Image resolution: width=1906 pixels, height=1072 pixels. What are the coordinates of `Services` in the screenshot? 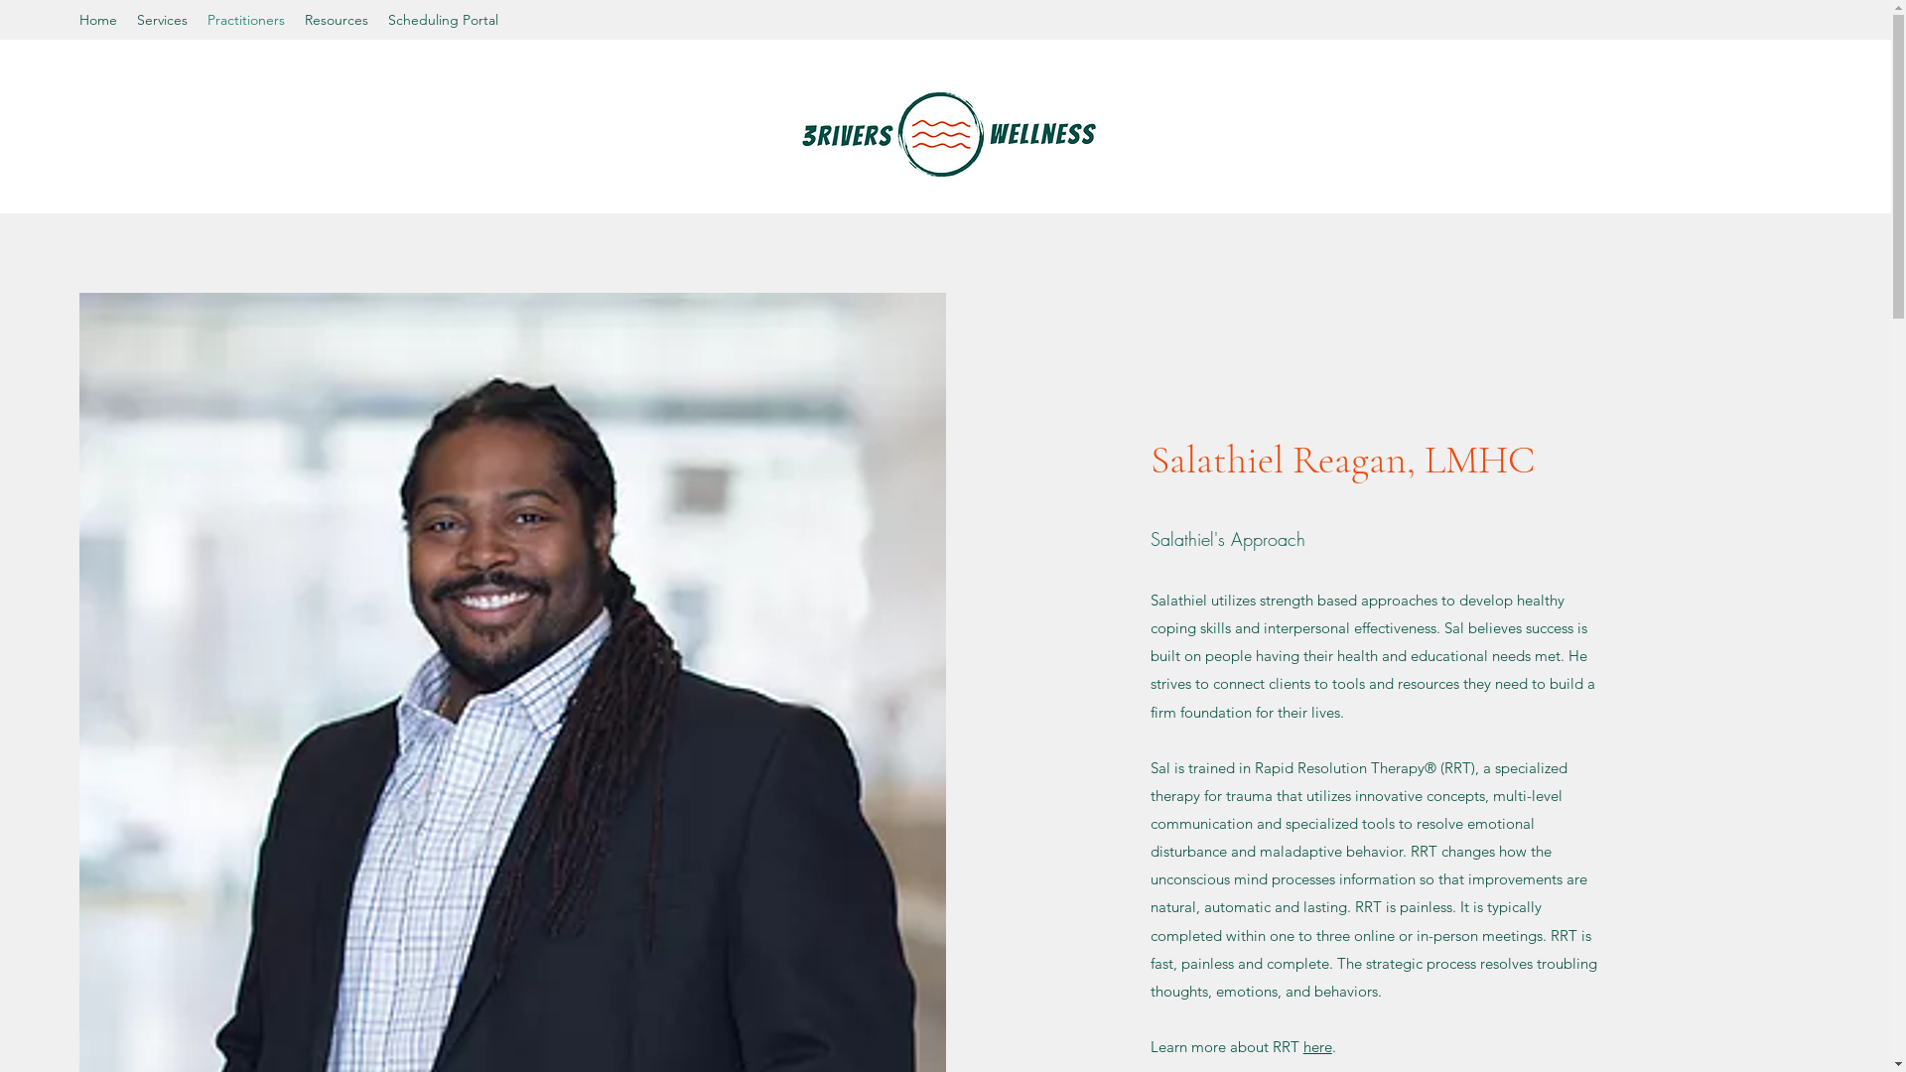 It's located at (163, 20).